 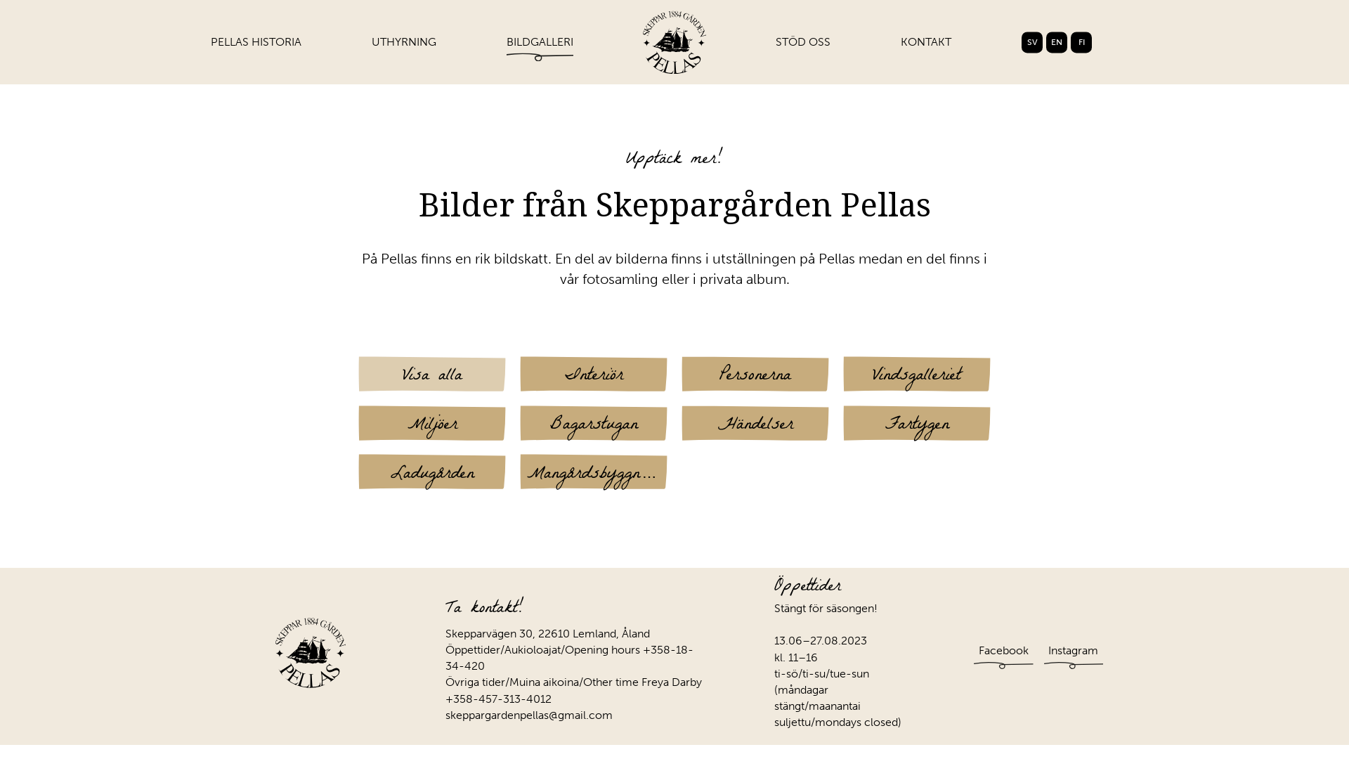 I want to click on FI, so click(x=1081, y=42).